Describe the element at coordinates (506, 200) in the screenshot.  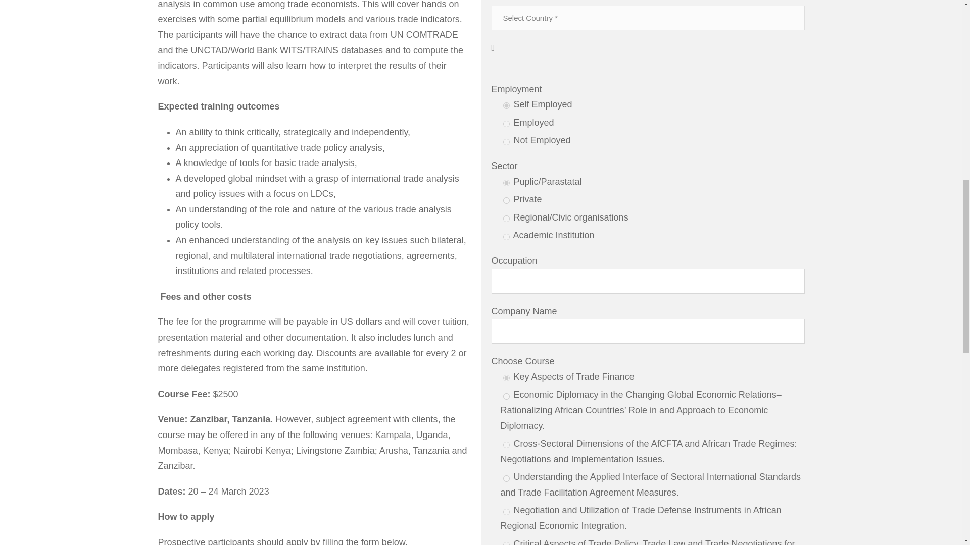
I see `Private` at that location.